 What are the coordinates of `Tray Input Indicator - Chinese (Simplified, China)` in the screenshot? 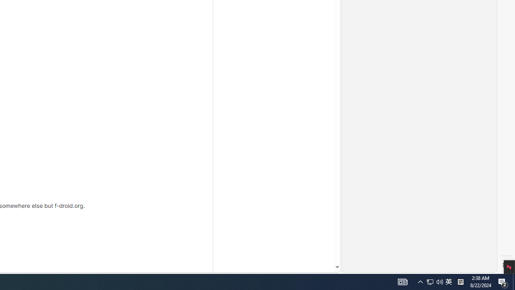 It's located at (506, 265).